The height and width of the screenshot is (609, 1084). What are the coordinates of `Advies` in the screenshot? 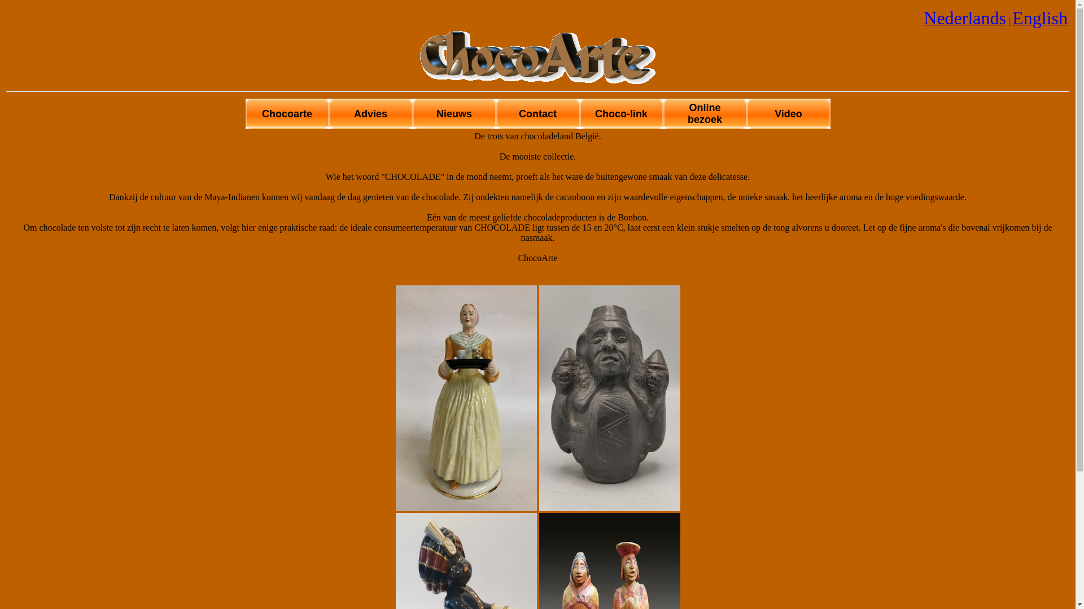 It's located at (370, 114).